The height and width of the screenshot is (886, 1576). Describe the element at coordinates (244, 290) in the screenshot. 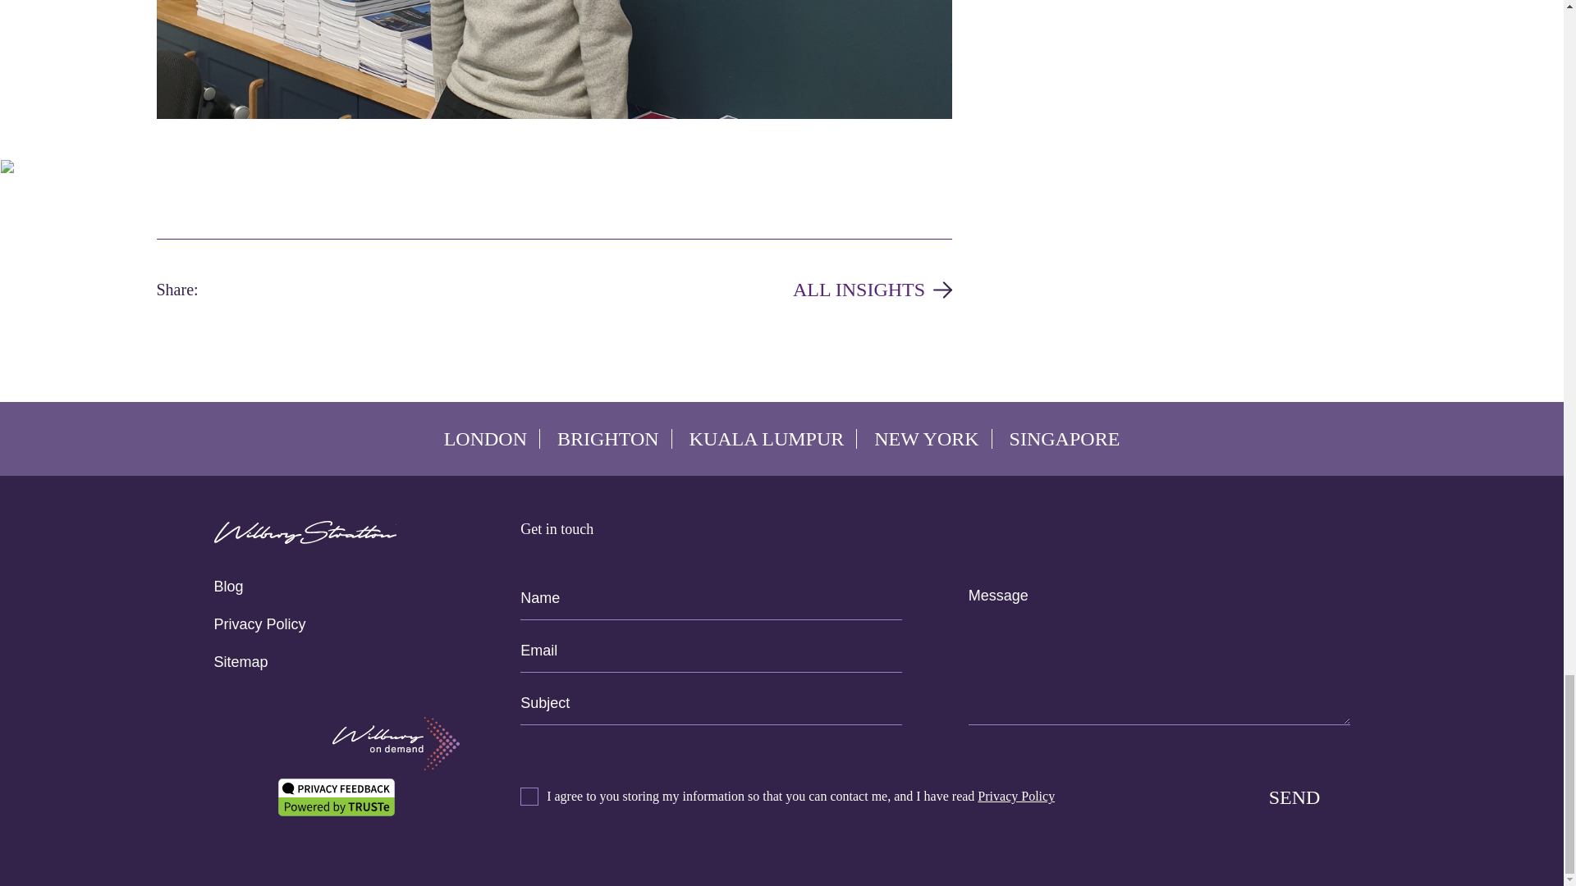

I see `Twitter` at that location.